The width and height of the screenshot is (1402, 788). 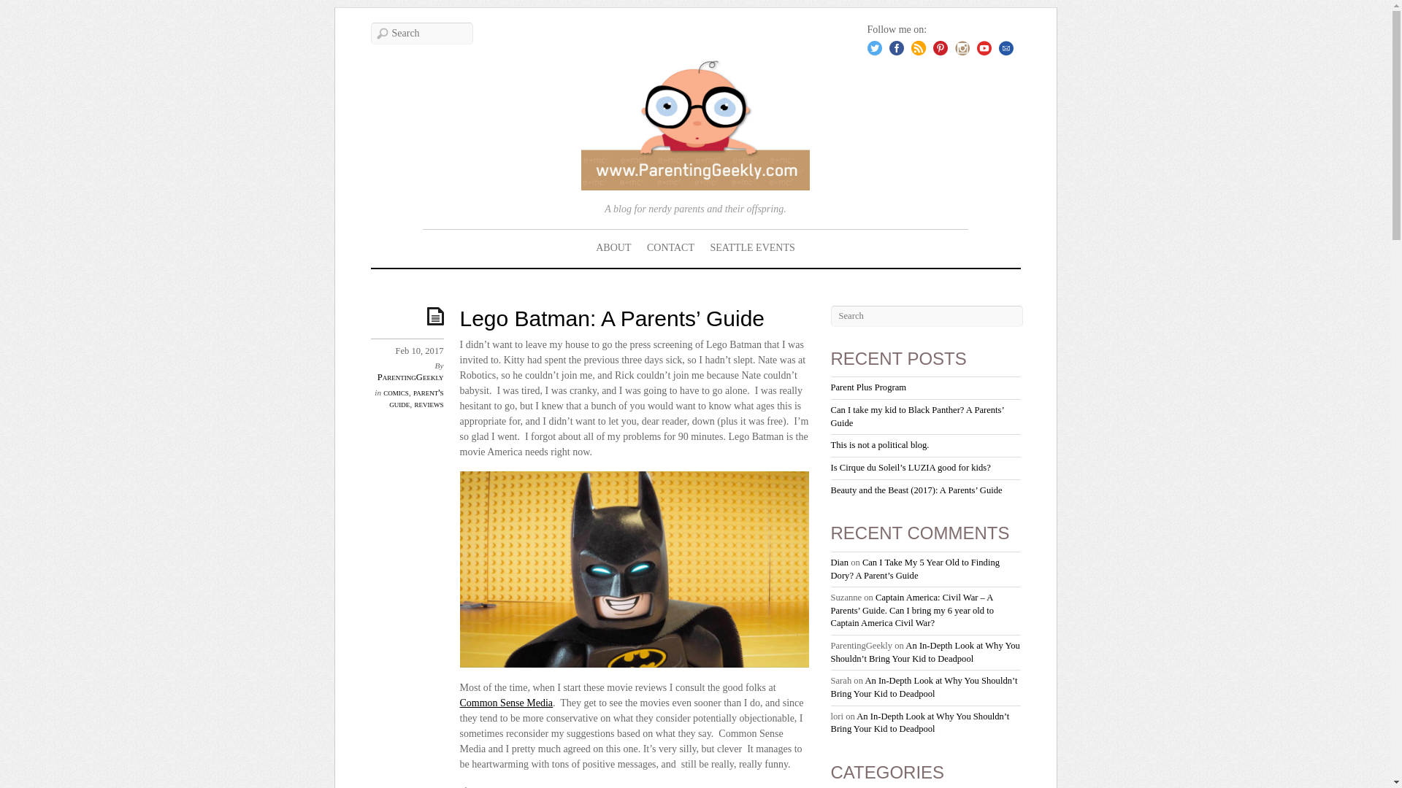 I want to click on Common Sense Media, so click(x=507, y=702).